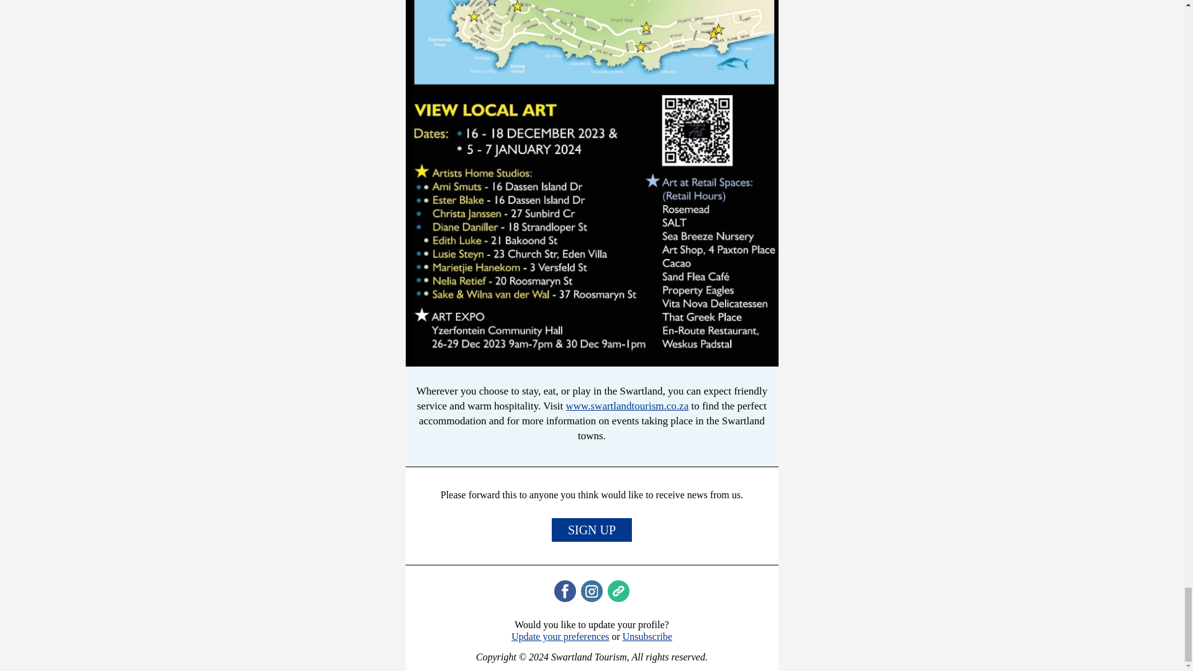 Image resolution: width=1193 pixels, height=671 pixels. Describe the element at coordinates (628, 406) in the screenshot. I see `www.swartlandtourism.co.za` at that location.